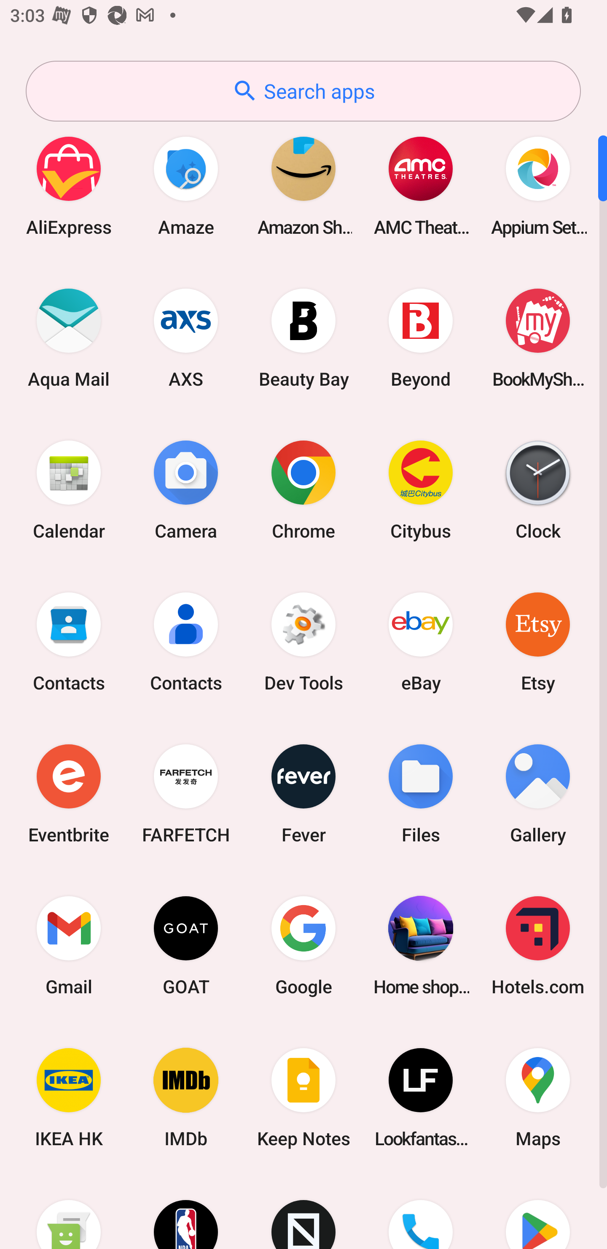 The width and height of the screenshot is (607, 1249). I want to click on Amaze, so click(186, 186).